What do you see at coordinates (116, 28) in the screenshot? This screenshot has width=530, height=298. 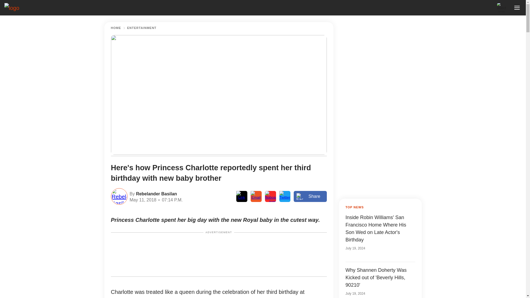 I see `HOME` at bounding box center [116, 28].